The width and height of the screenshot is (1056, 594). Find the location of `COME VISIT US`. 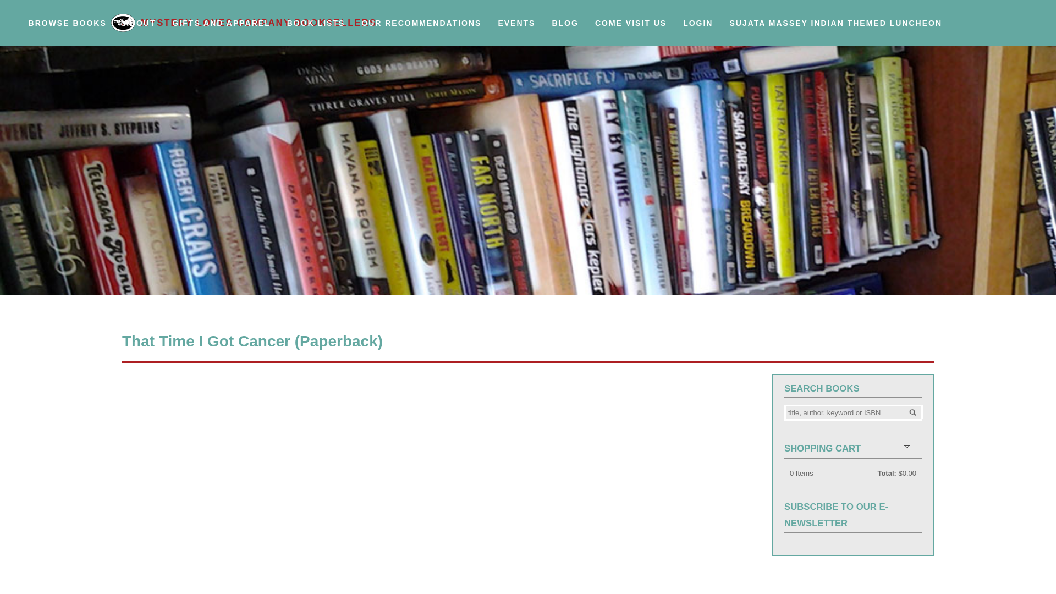

COME VISIT US is located at coordinates (630, 30).